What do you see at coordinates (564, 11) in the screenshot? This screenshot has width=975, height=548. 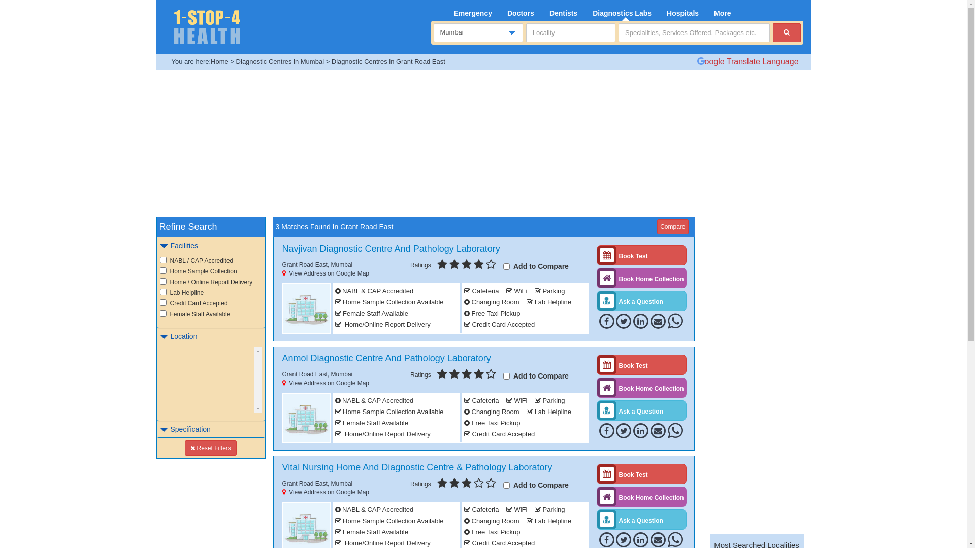 I see `Dentists` at bounding box center [564, 11].